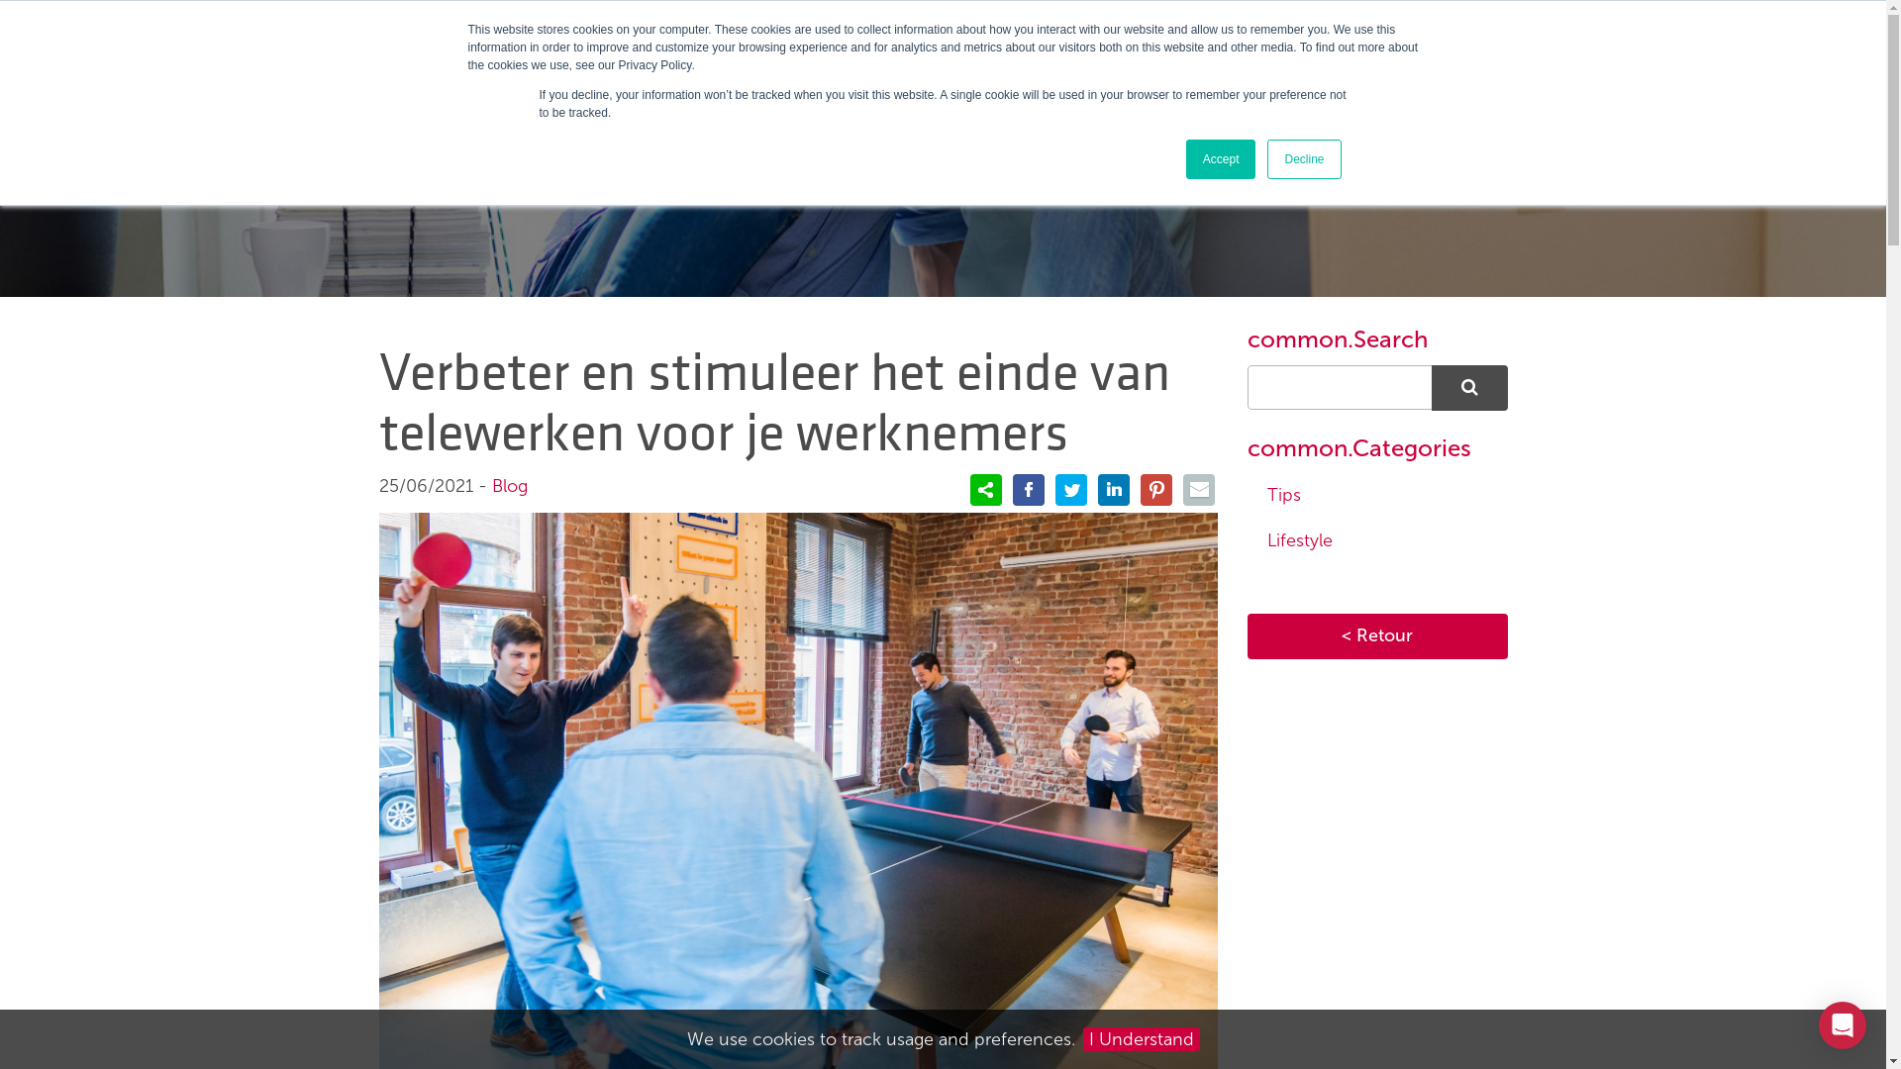 This screenshot has height=1069, width=1901. Describe the element at coordinates (812, 40) in the screenshot. I see `Prix` at that location.